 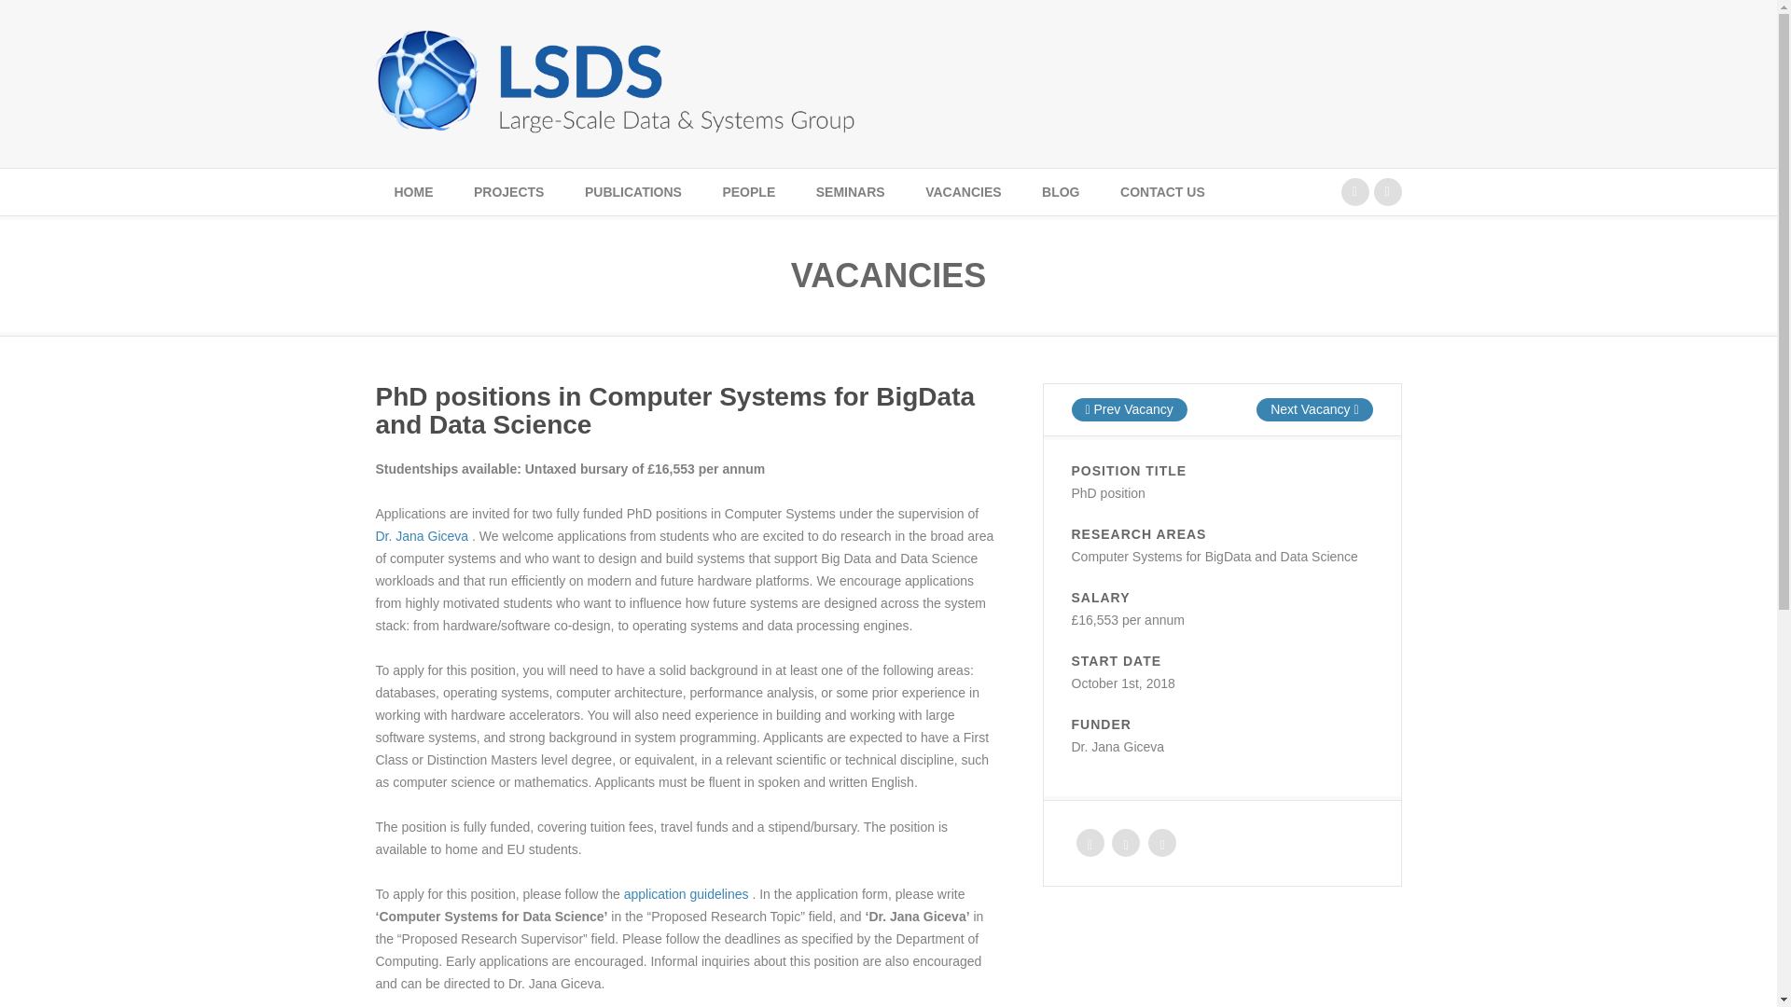 What do you see at coordinates (851, 192) in the screenshot?
I see `SEMINARS` at bounding box center [851, 192].